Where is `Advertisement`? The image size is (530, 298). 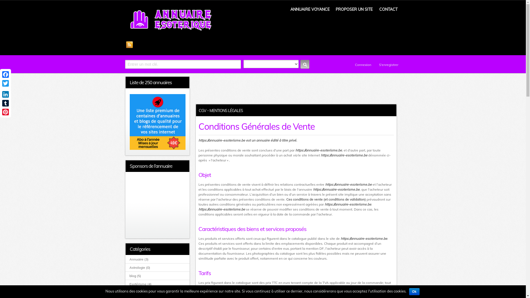 Advertisement is located at coordinates (157, 205).